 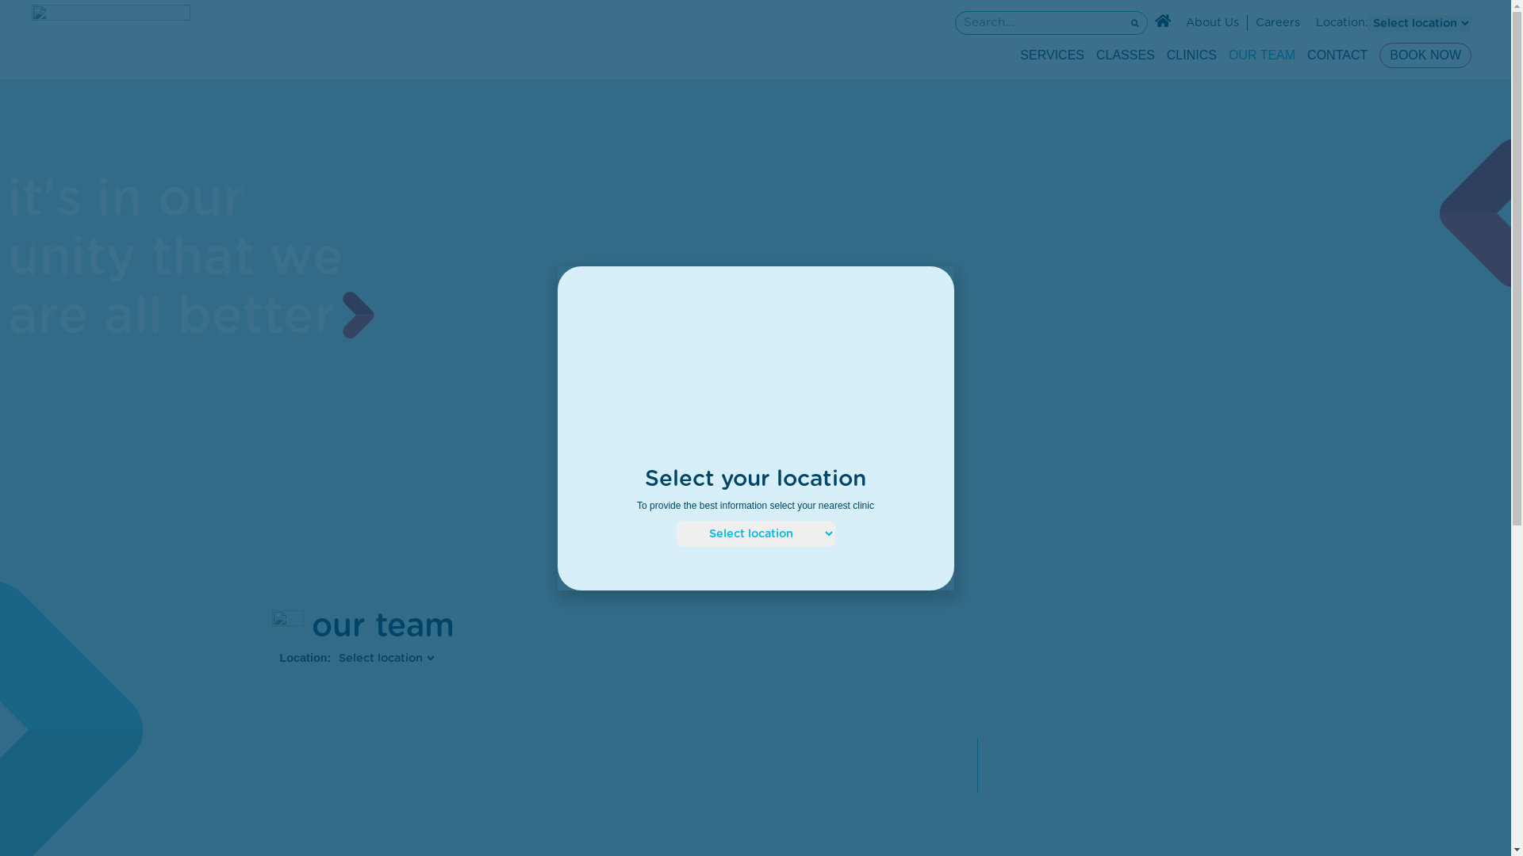 I want to click on Careers, so click(x=1278, y=22).